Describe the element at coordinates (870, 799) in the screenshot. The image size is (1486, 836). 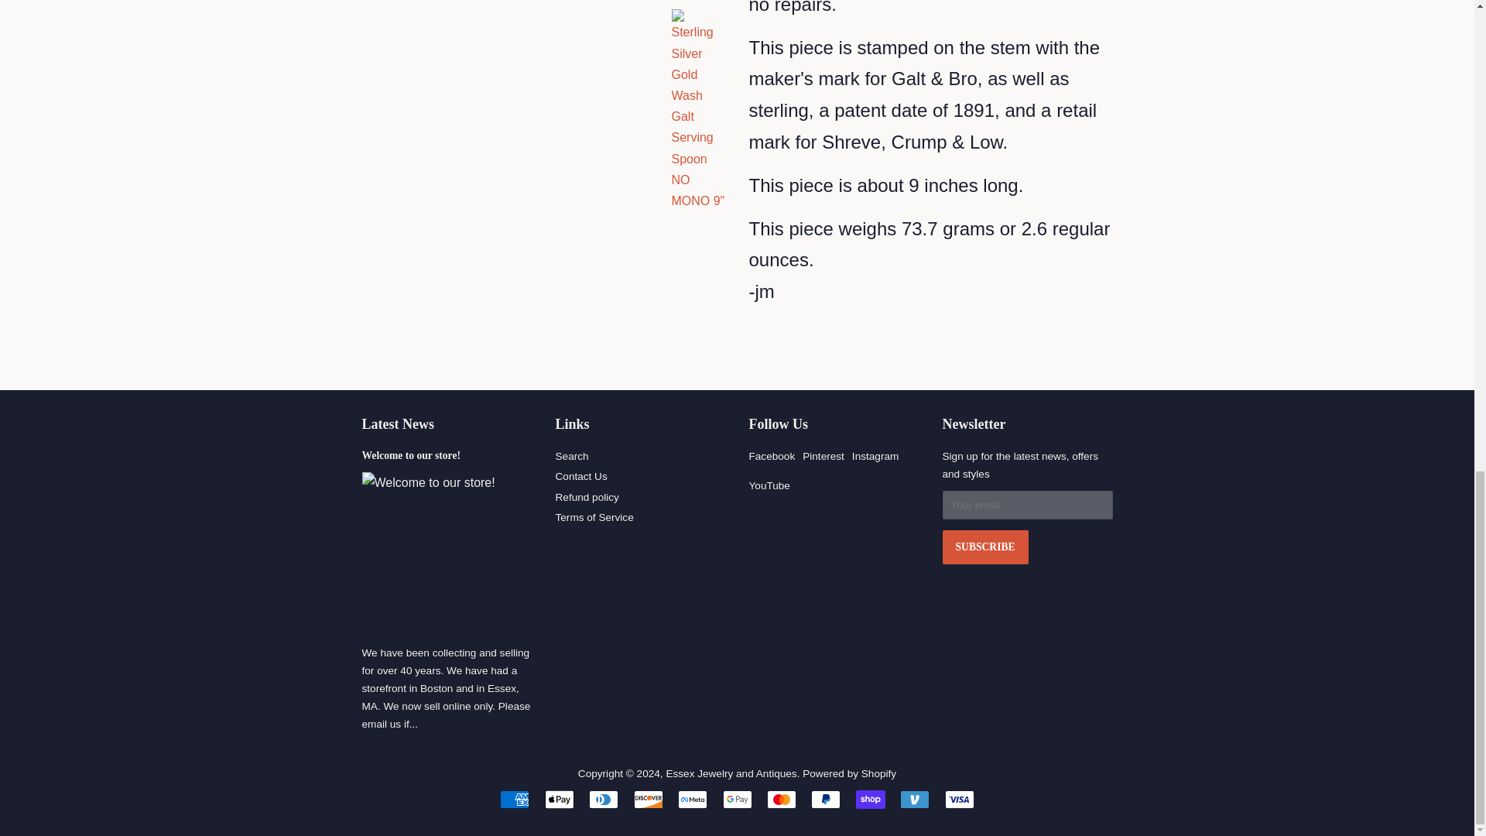
I see `Shop Pay` at that location.